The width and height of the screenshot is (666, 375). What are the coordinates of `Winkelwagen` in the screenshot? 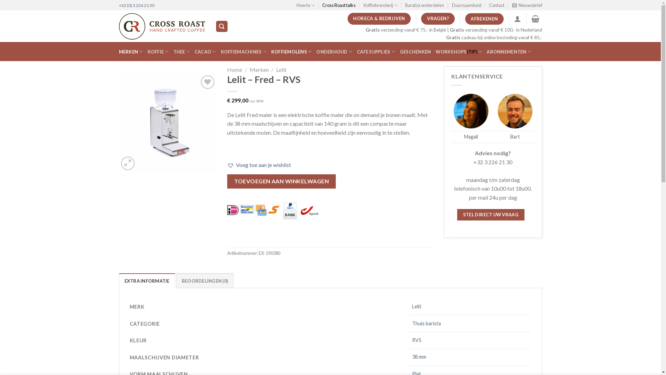 It's located at (536, 19).